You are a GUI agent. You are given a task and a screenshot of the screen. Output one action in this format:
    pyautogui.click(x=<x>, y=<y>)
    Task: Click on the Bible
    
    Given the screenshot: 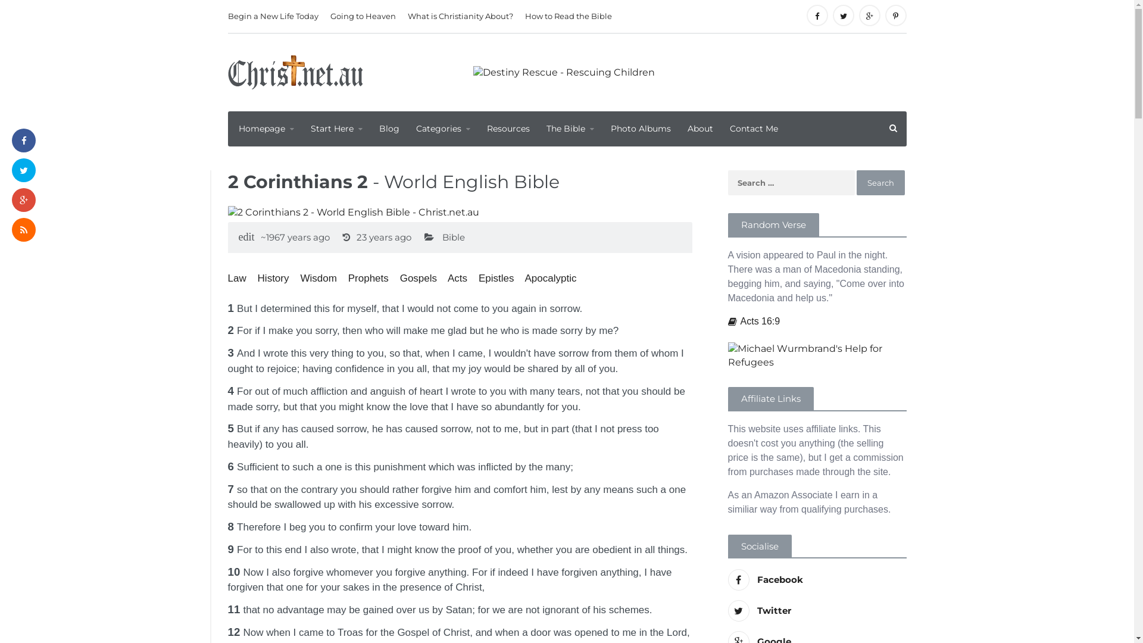 What is the action you would take?
    pyautogui.click(x=453, y=237)
    